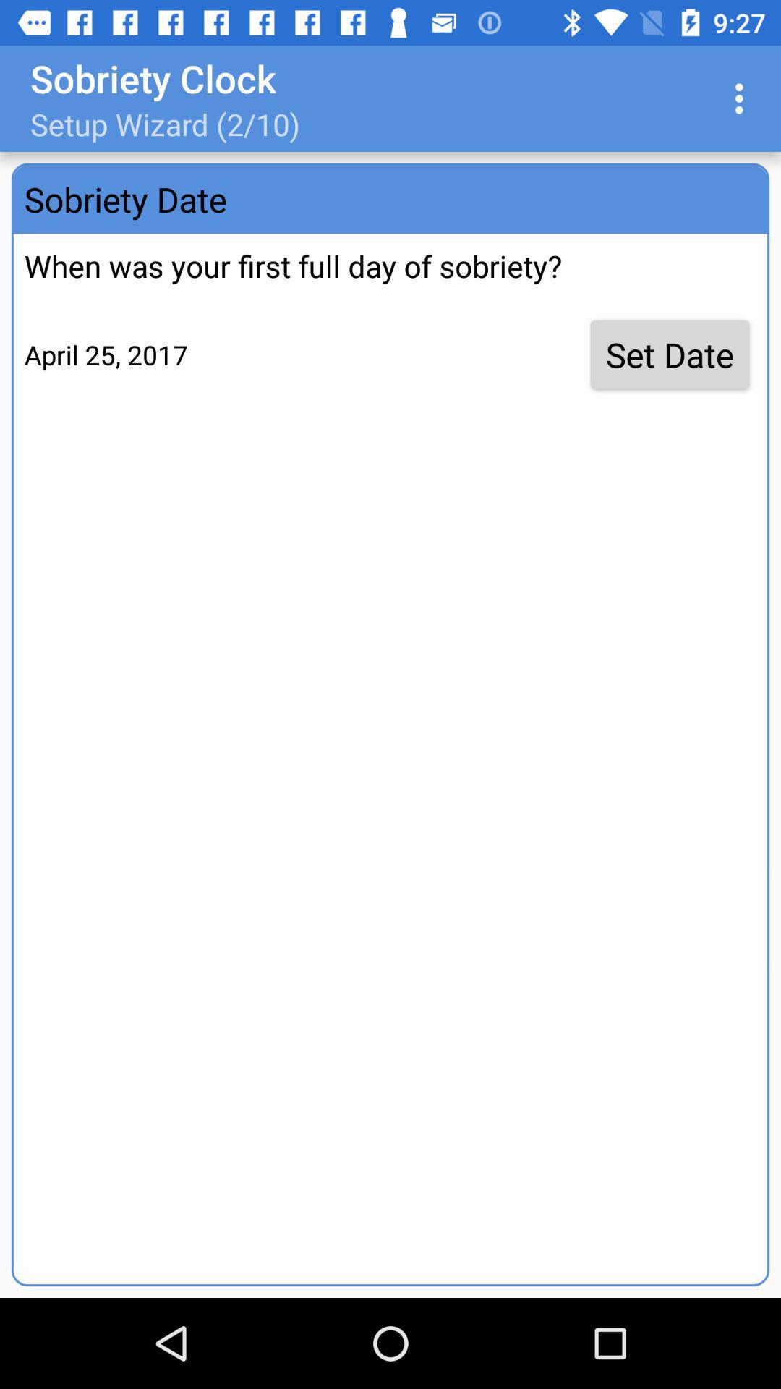  I want to click on open item next to the setup wizard 2 icon, so click(743, 98).